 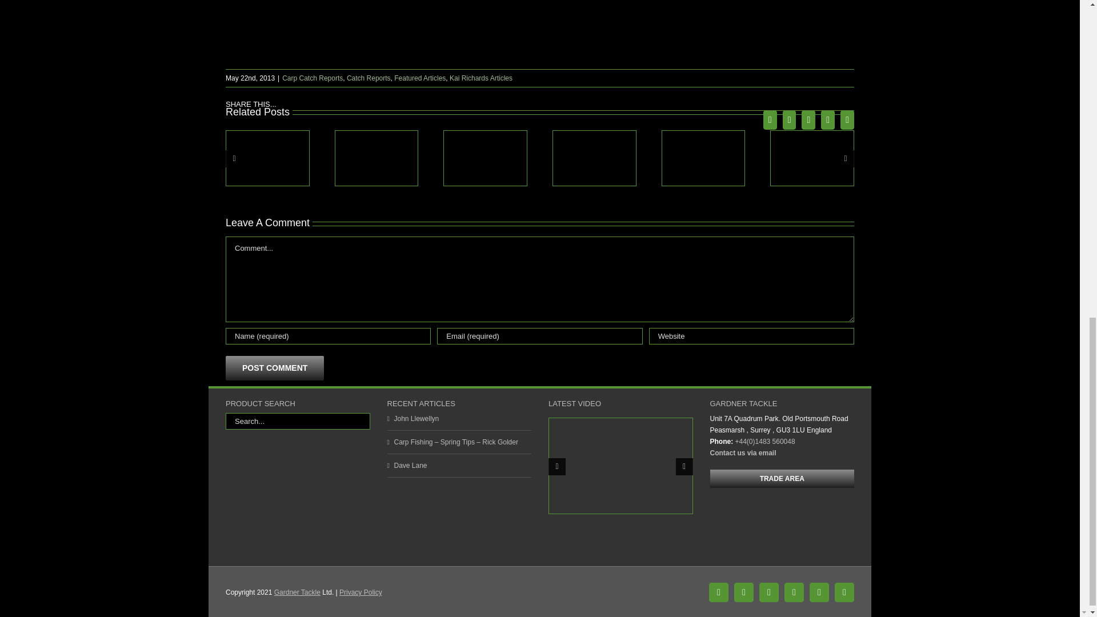 I want to click on YouTube, so click(x=769, y=592).